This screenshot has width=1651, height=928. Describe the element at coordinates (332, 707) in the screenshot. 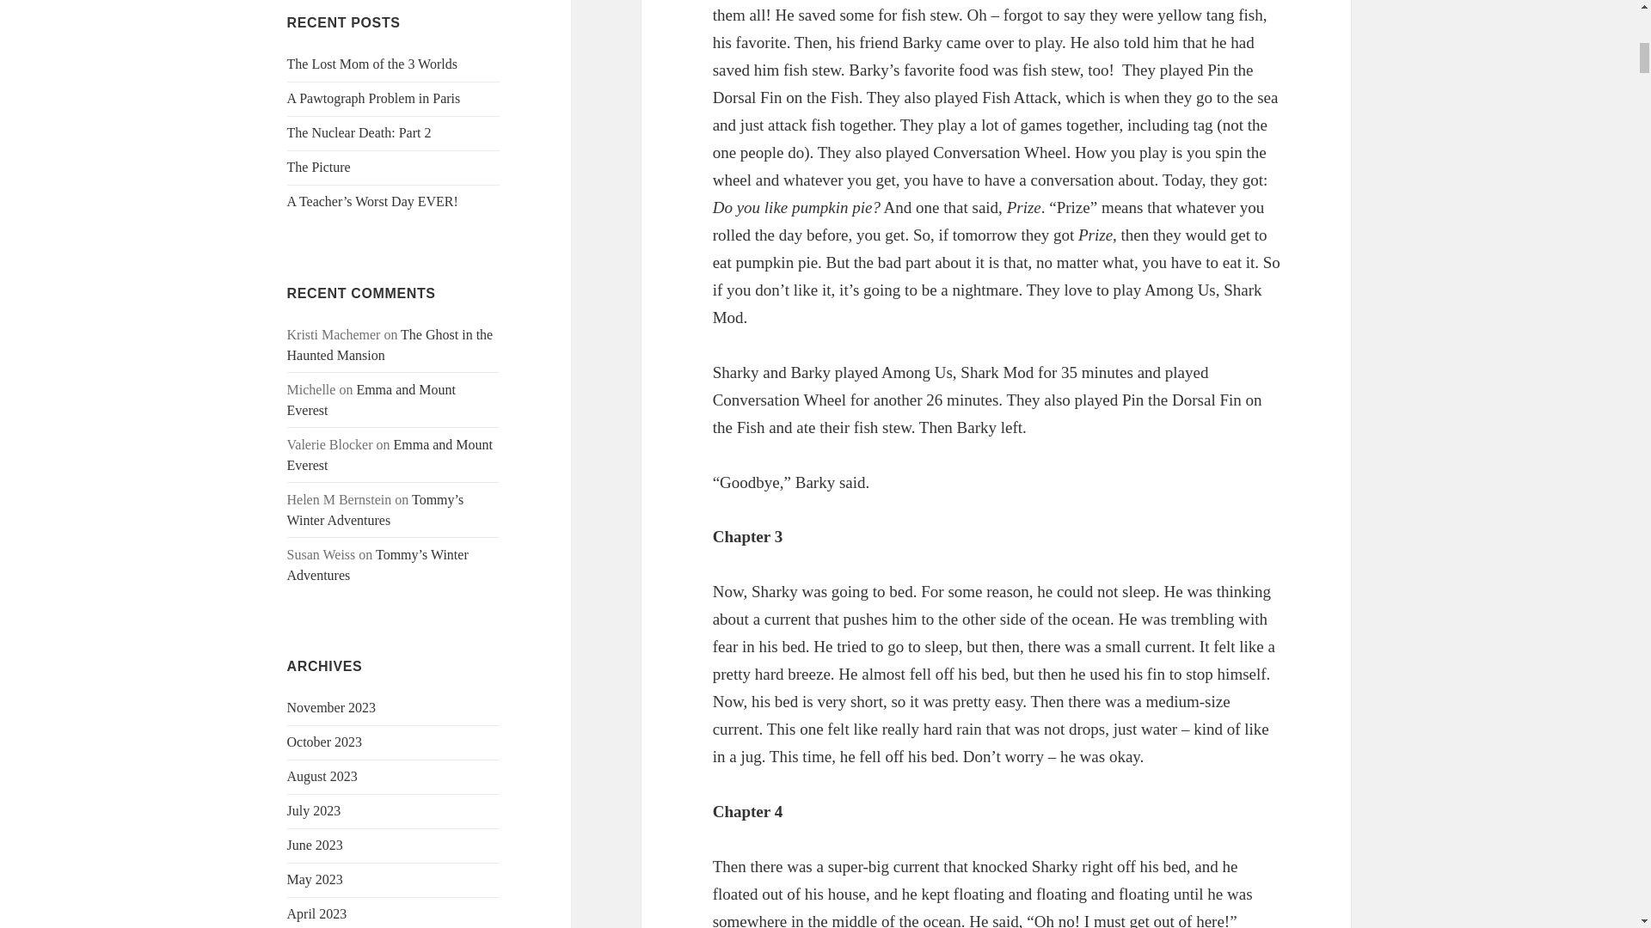

I see `November 2023` at that location.